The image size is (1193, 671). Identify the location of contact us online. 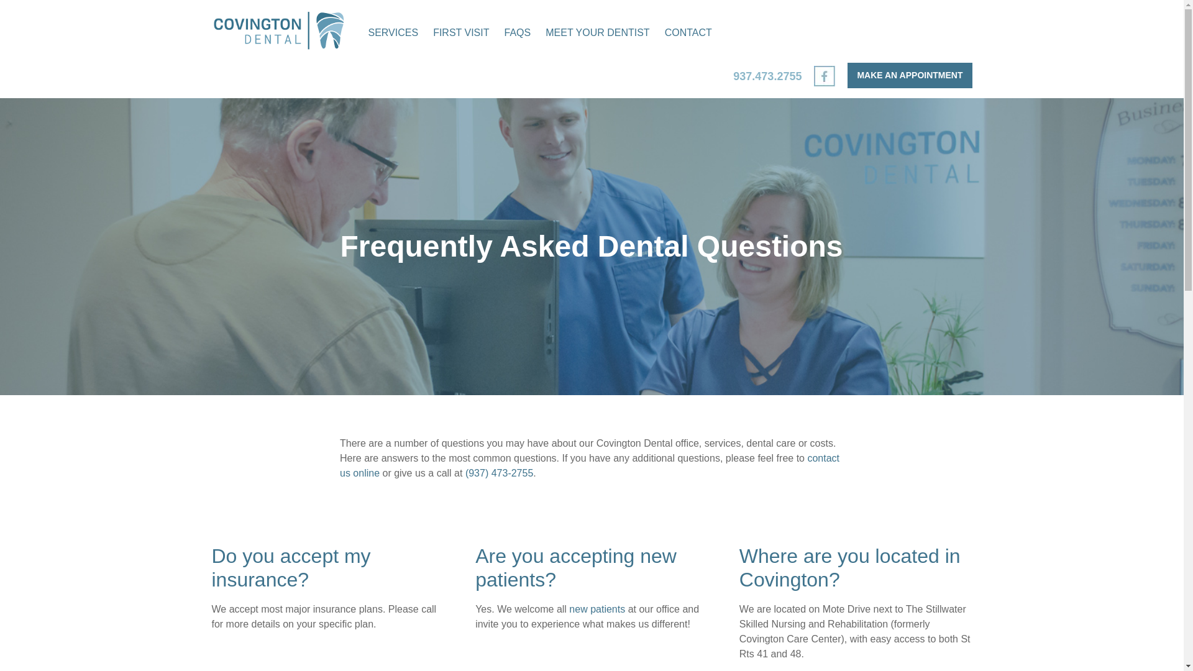
(590, 466).